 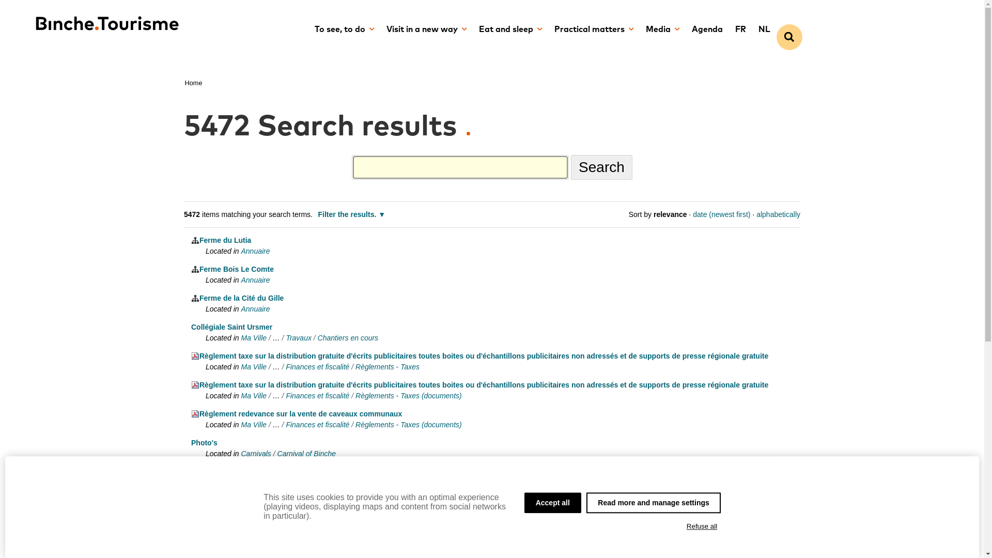 I want to click on NL, so click(x=765, y=30).